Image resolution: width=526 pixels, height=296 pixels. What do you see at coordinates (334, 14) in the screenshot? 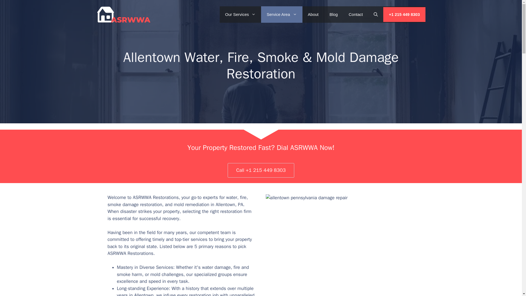
I see `Blog` at bounding box center [334, 14].